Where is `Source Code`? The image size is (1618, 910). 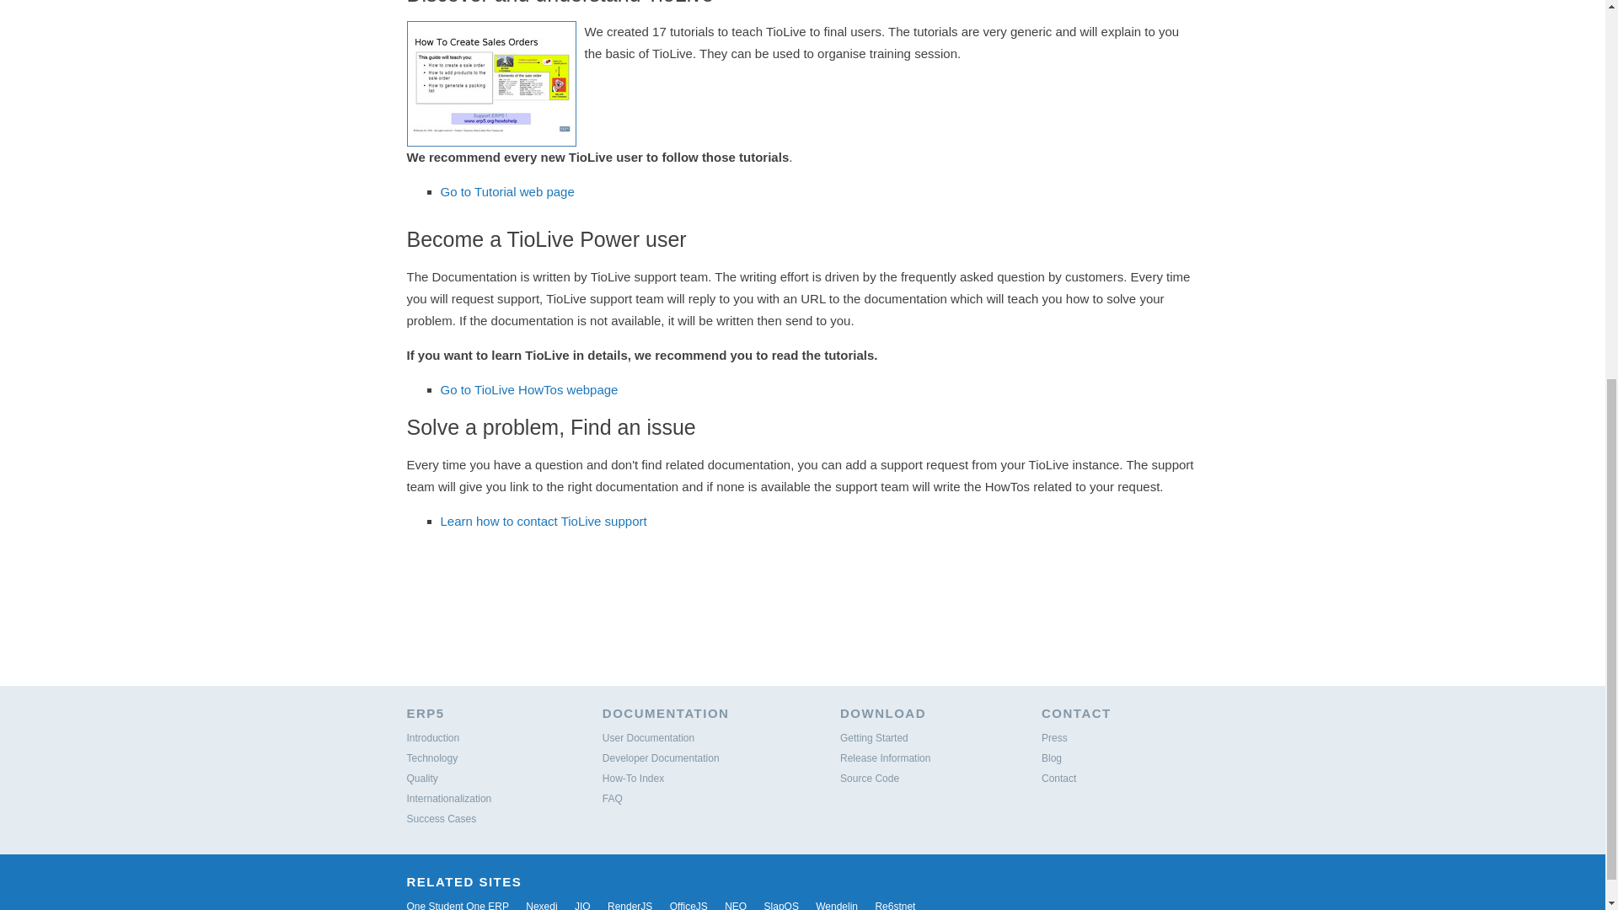
Source Code is located at coordinates (870, 778).